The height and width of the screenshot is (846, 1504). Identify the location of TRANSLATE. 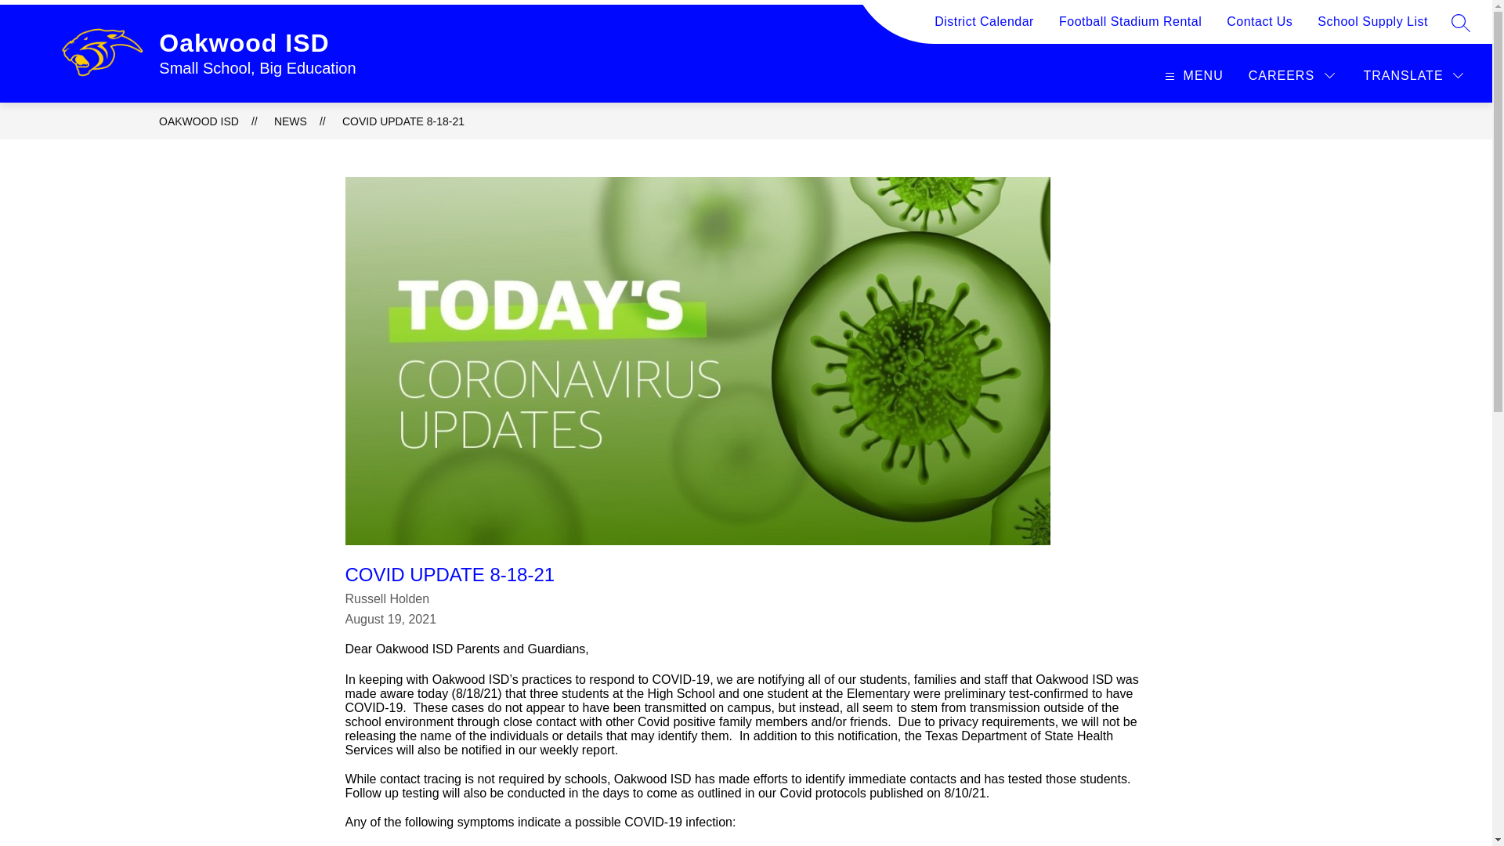
(1415, 75).